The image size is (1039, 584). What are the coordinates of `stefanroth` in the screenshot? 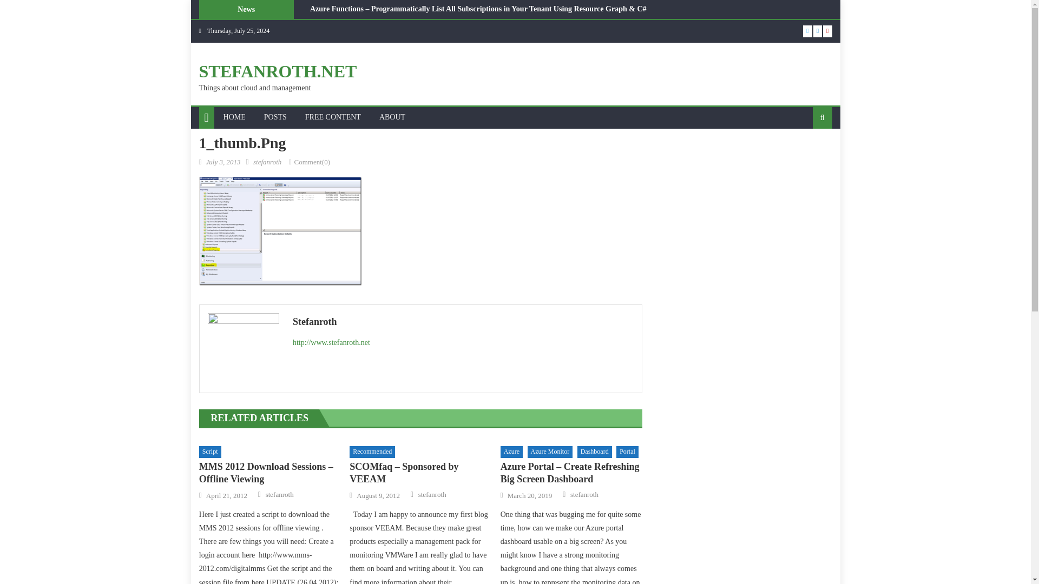 It's located at (267, 161).